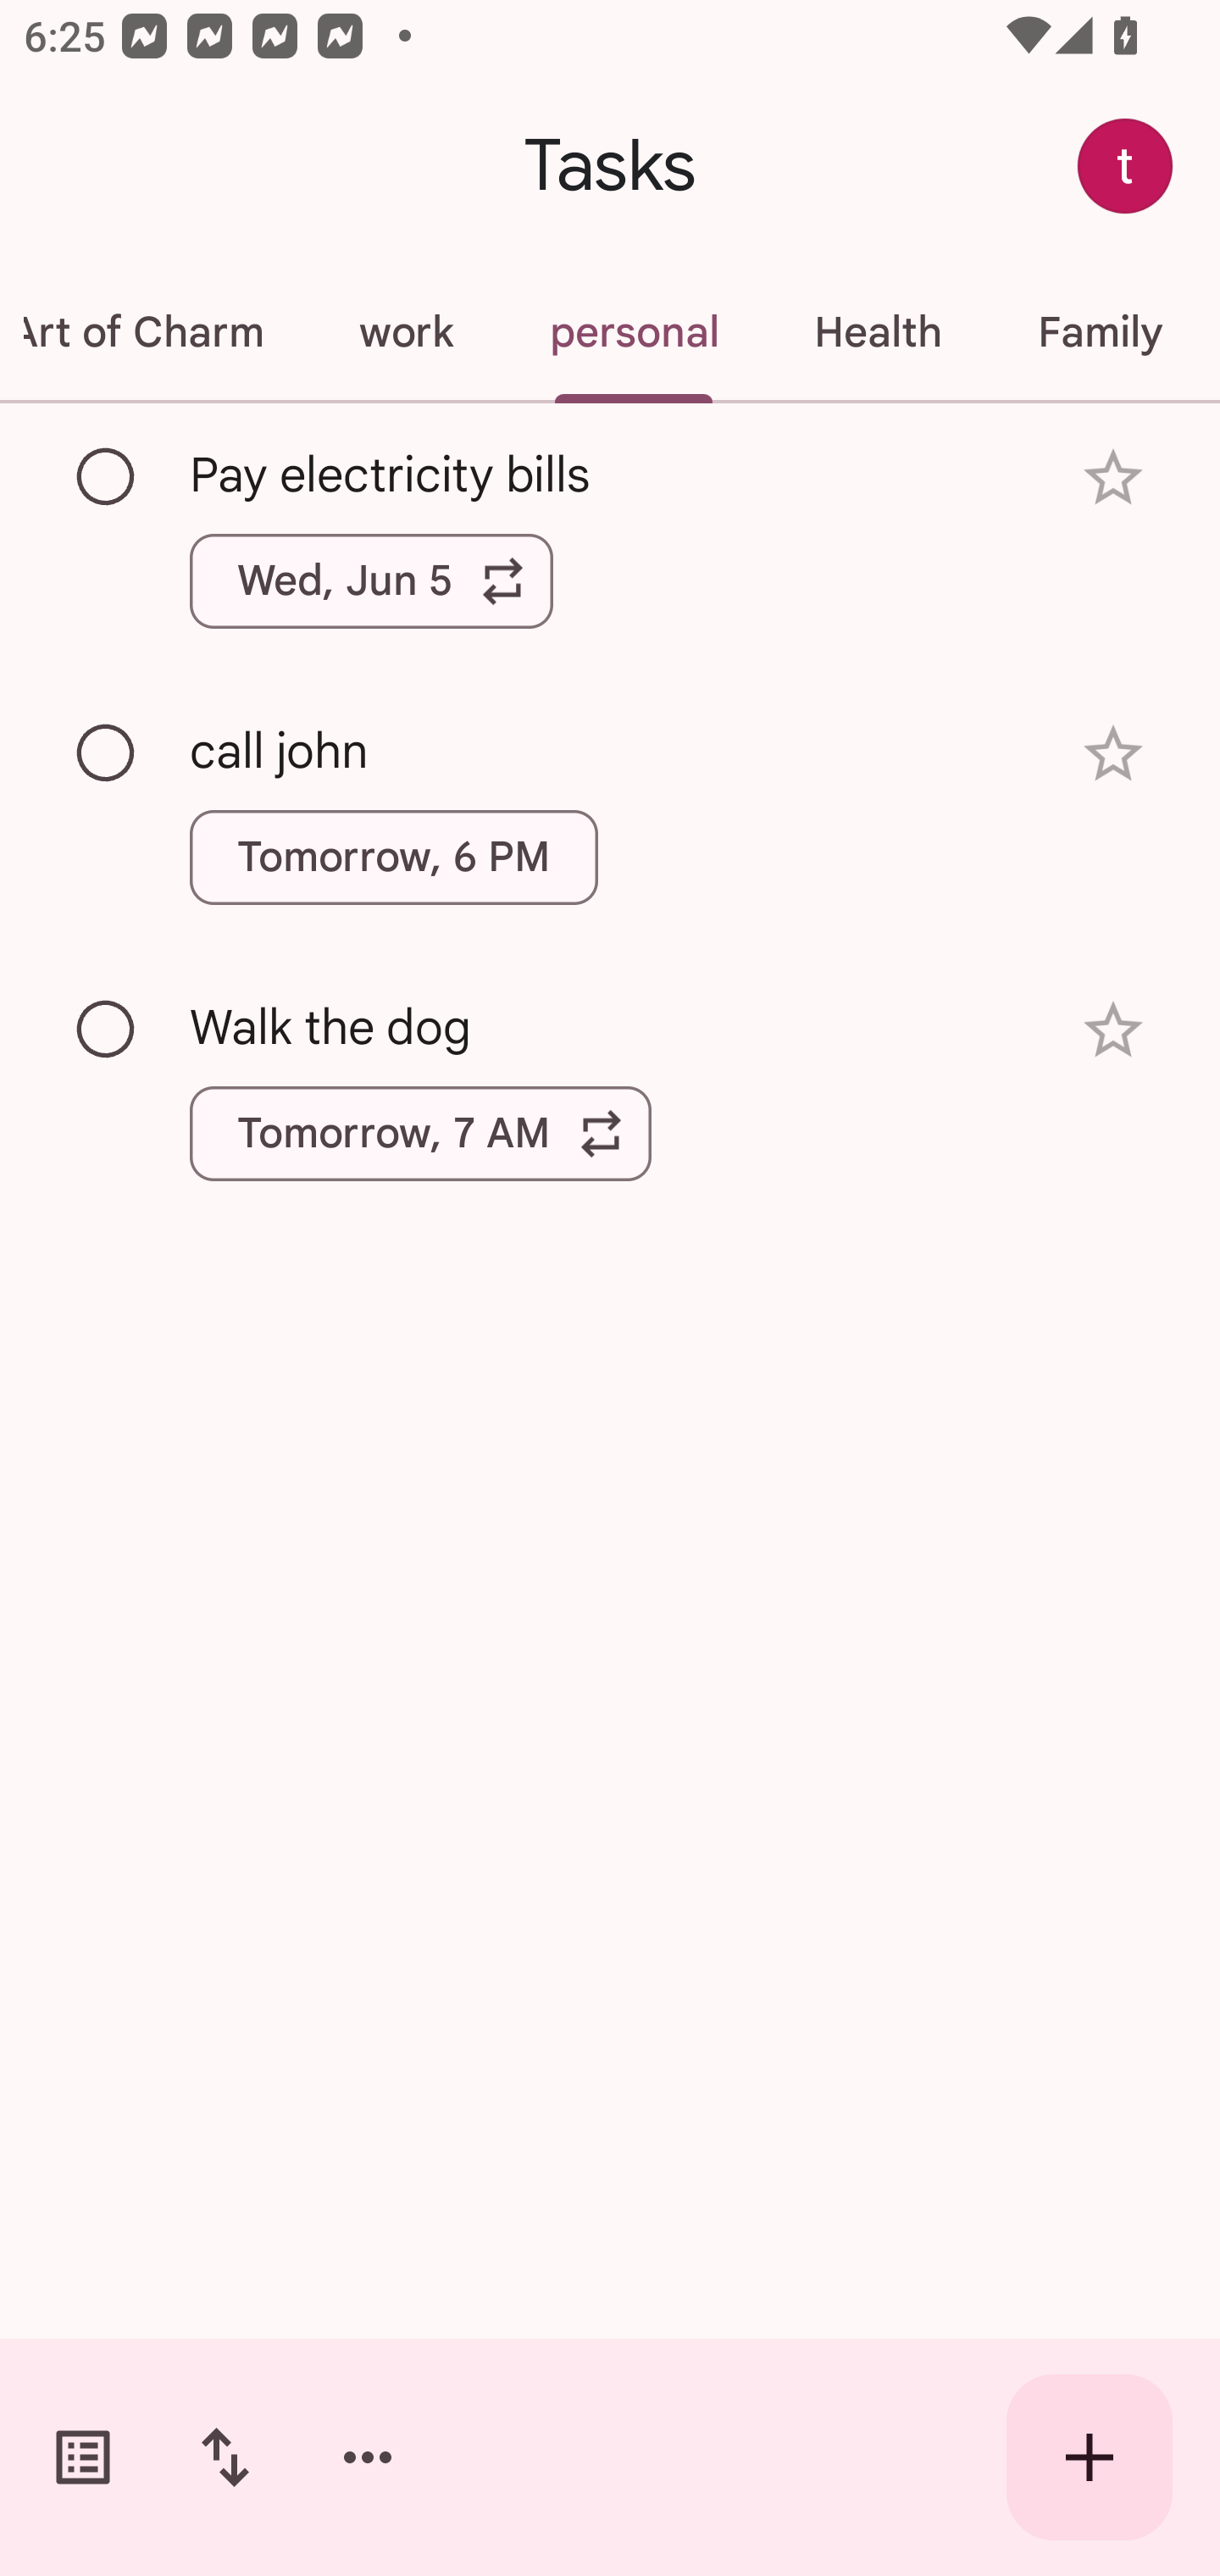  Describe the element at coordinates (1113, 478) in the screenshot. I see `Add star` at that location.